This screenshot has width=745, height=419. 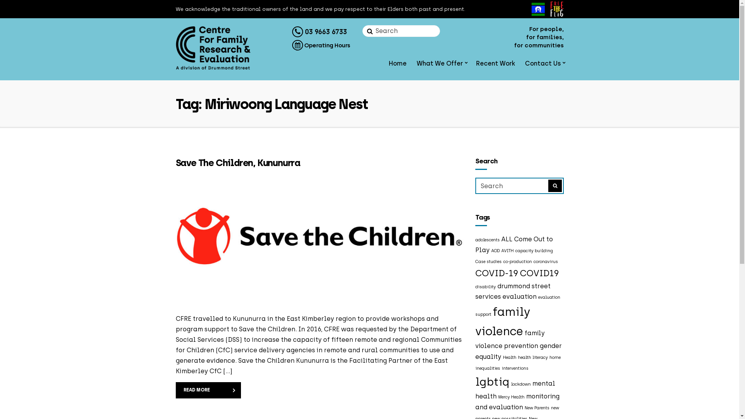 I want to click on evaluation support, so click(x=518, y=306).